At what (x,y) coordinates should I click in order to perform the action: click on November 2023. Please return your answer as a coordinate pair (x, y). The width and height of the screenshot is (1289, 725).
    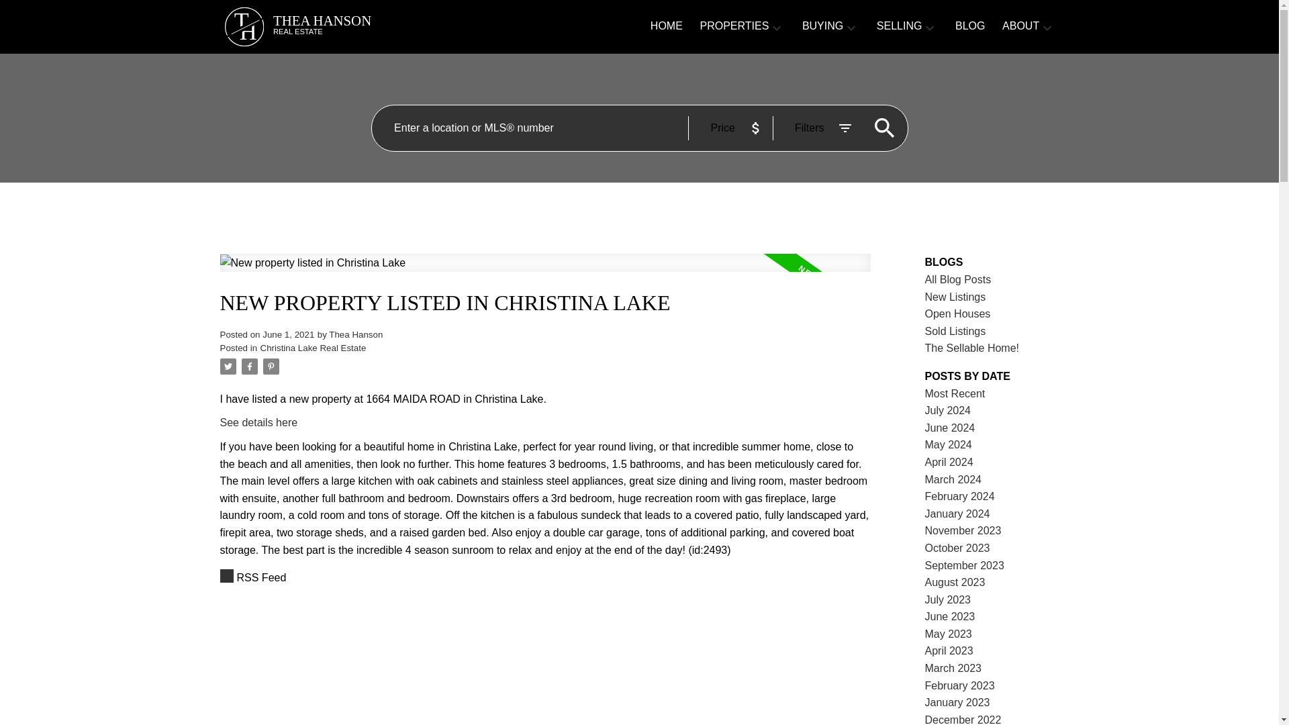
    Looking at the image, I should click on (963, 530).